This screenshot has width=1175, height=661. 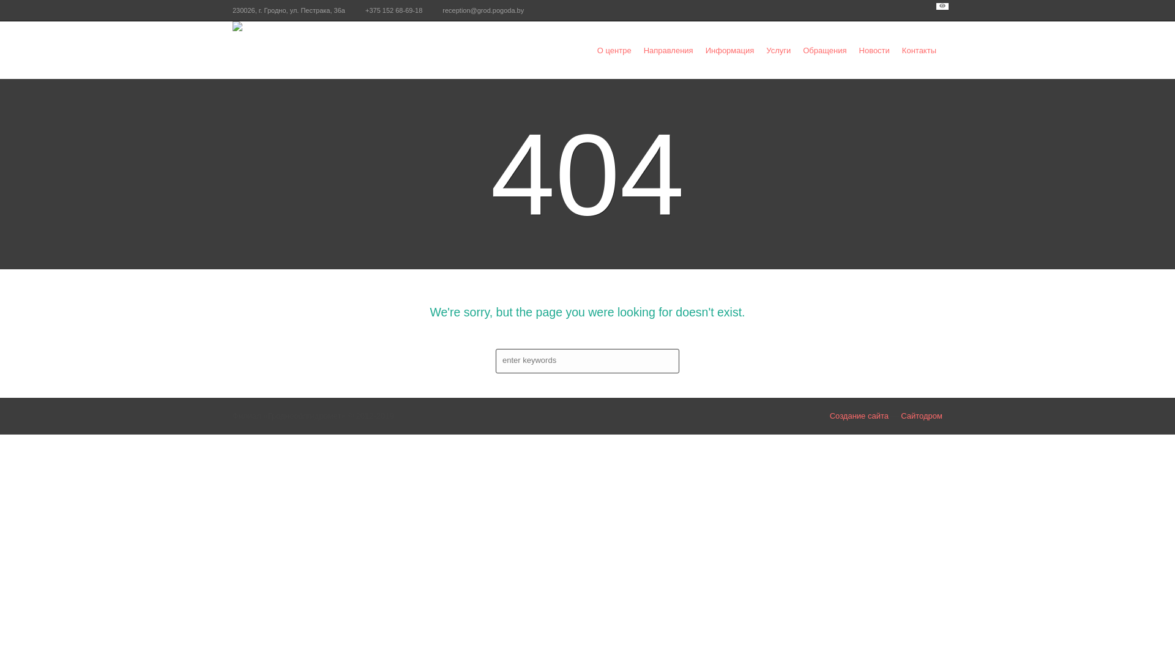 I want to click on +375 152 68-69-18, so click(x=394, y=10).